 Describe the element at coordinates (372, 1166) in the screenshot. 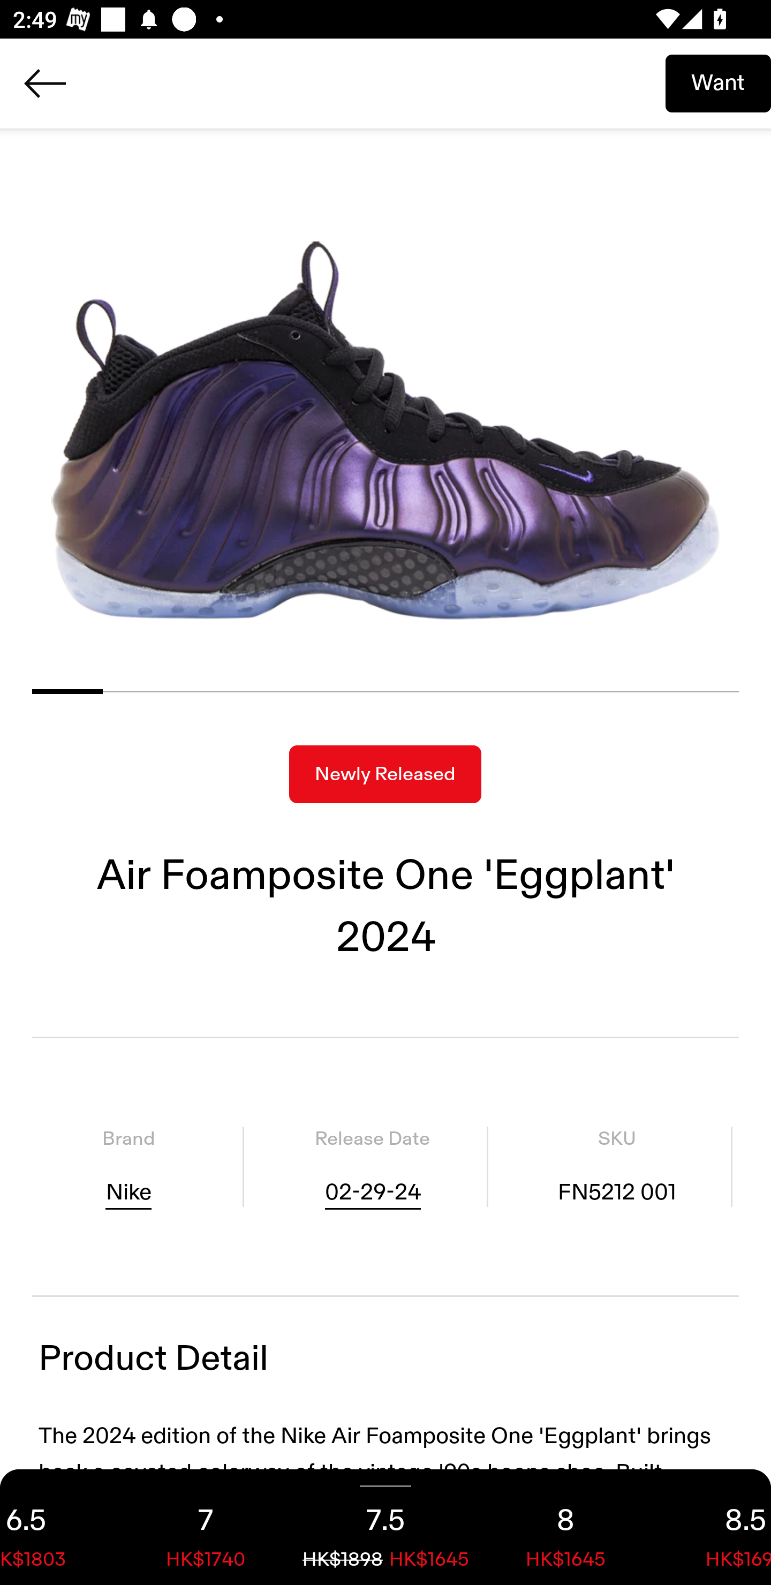

I see `Release Date 02-29-24` at that location.